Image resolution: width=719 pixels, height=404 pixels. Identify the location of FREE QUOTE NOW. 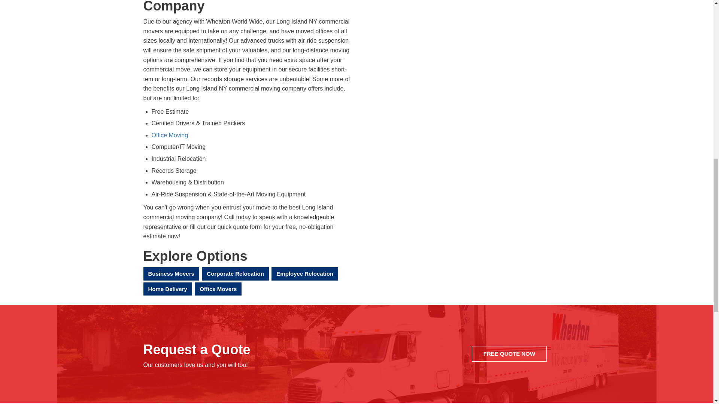
(509, 353).